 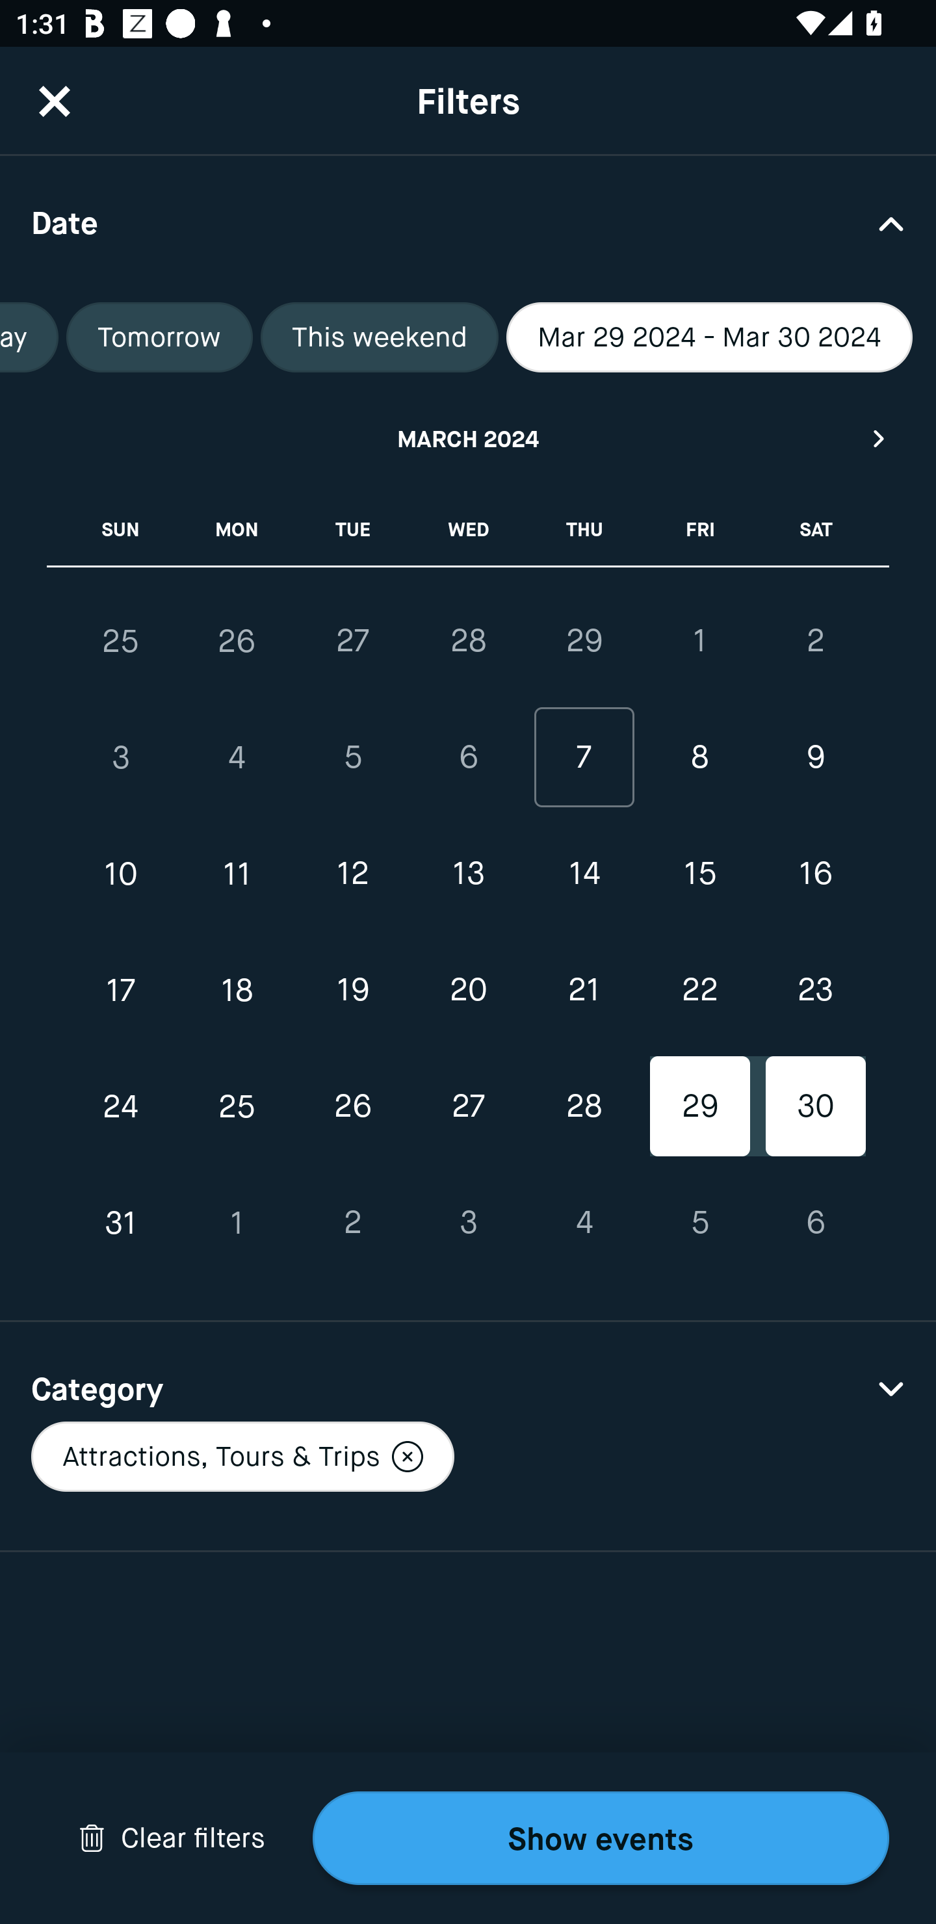 What do you see at coordinates (121, 758) in the screenshot?
I see `3` at bounding box center [121, 758].